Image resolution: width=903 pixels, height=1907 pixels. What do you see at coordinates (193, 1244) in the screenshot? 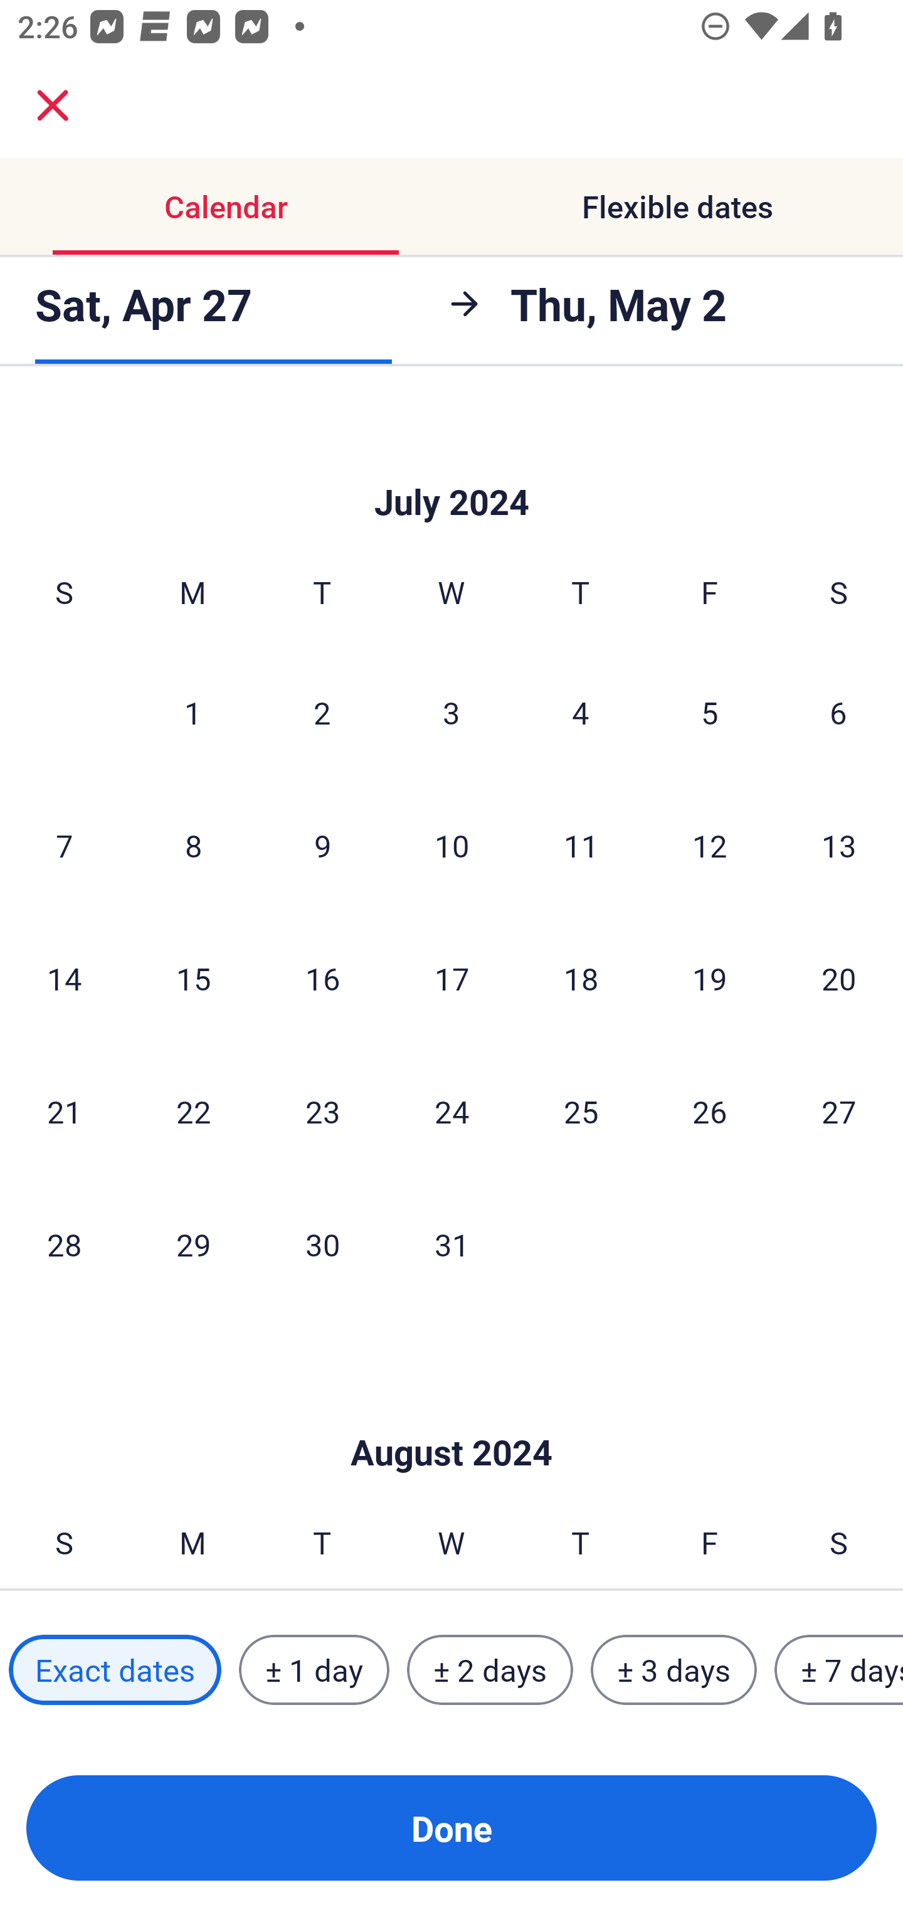
I see `29 Monday, July 29, 2024` at bounding box center [193, 1244].